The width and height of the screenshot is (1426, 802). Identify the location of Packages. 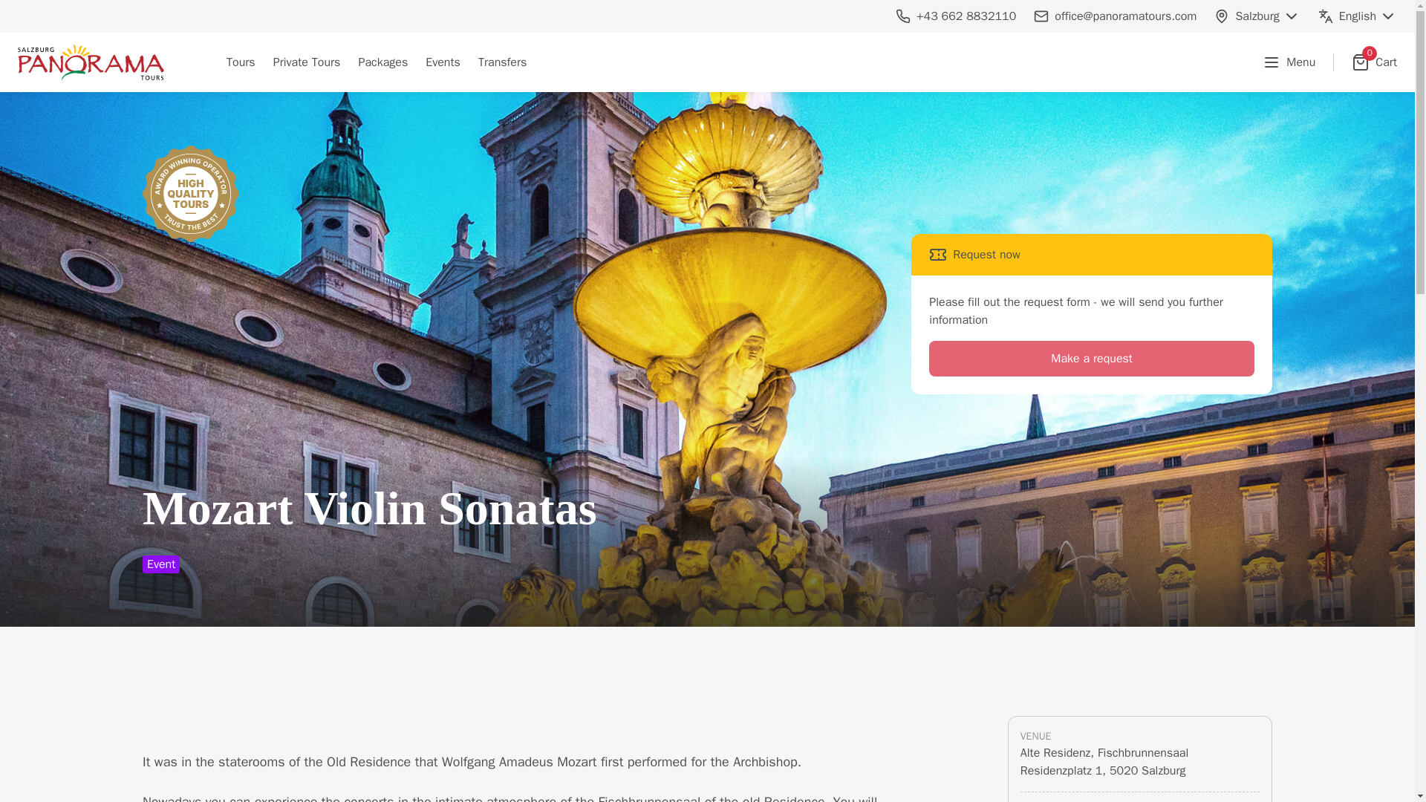
(382, 62).